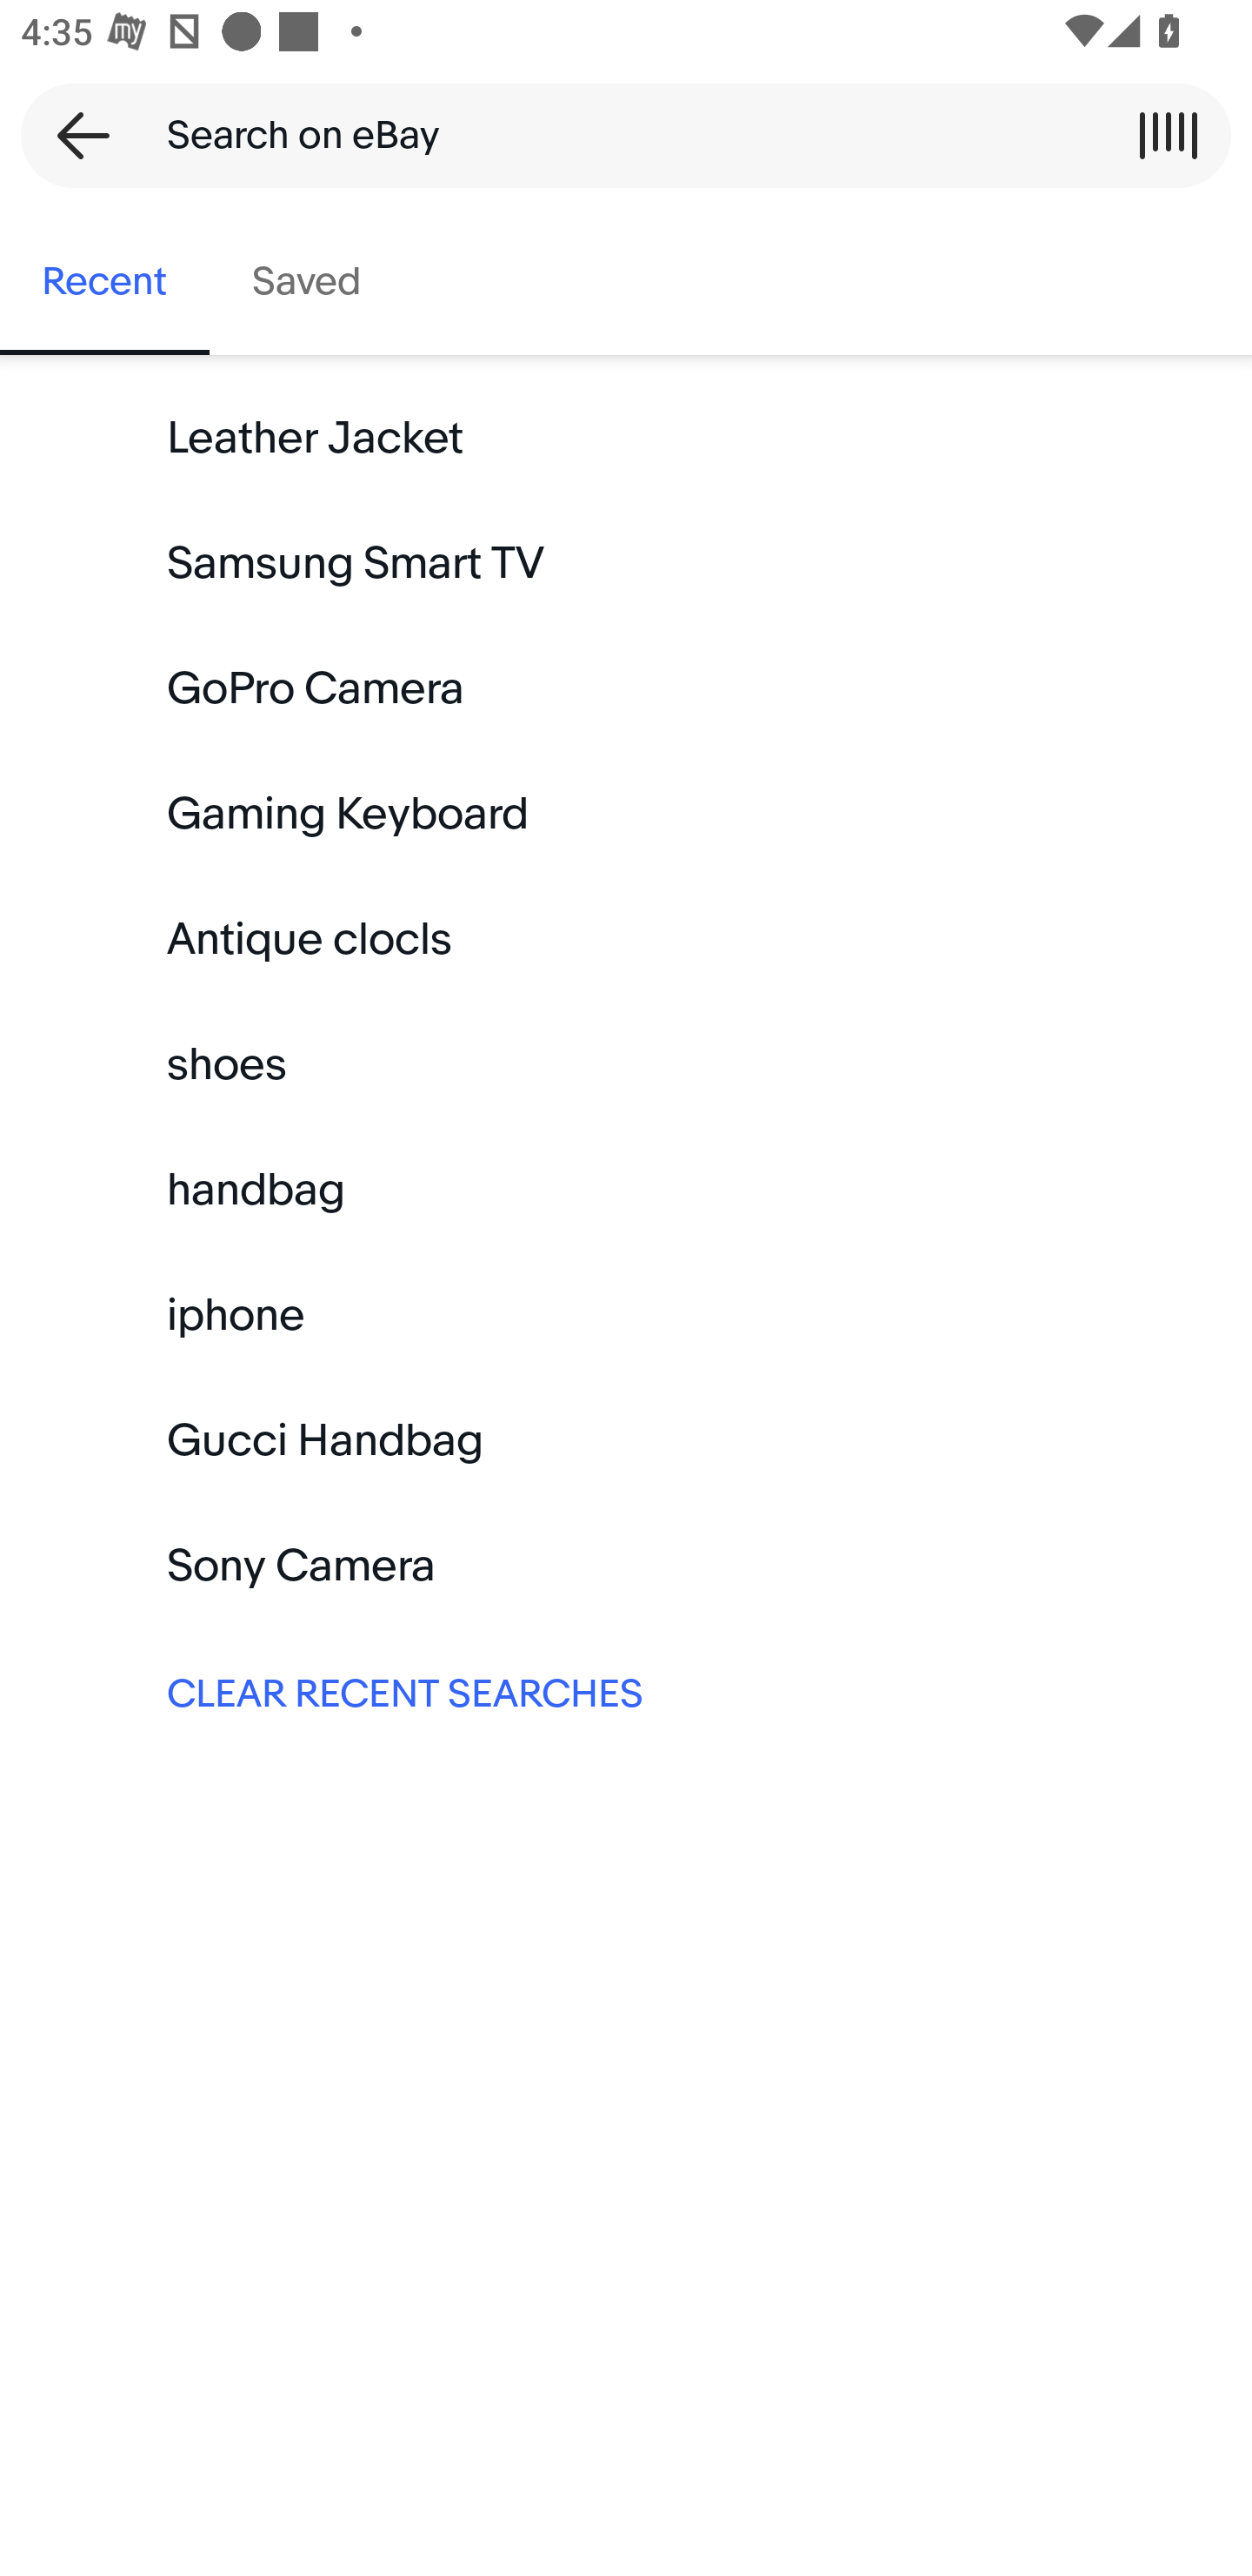  What do you see at coordinates (626, 1690) in the screenshot?
I see `CLEAR RECENT SEARCHES` at bounding box center [626, 1690].